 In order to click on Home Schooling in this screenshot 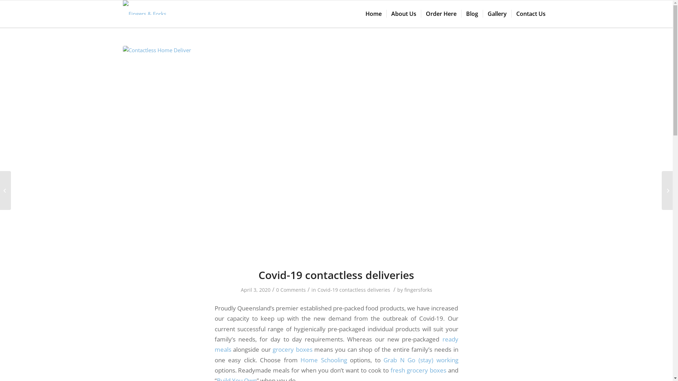, I will do `click(325, 360)`.